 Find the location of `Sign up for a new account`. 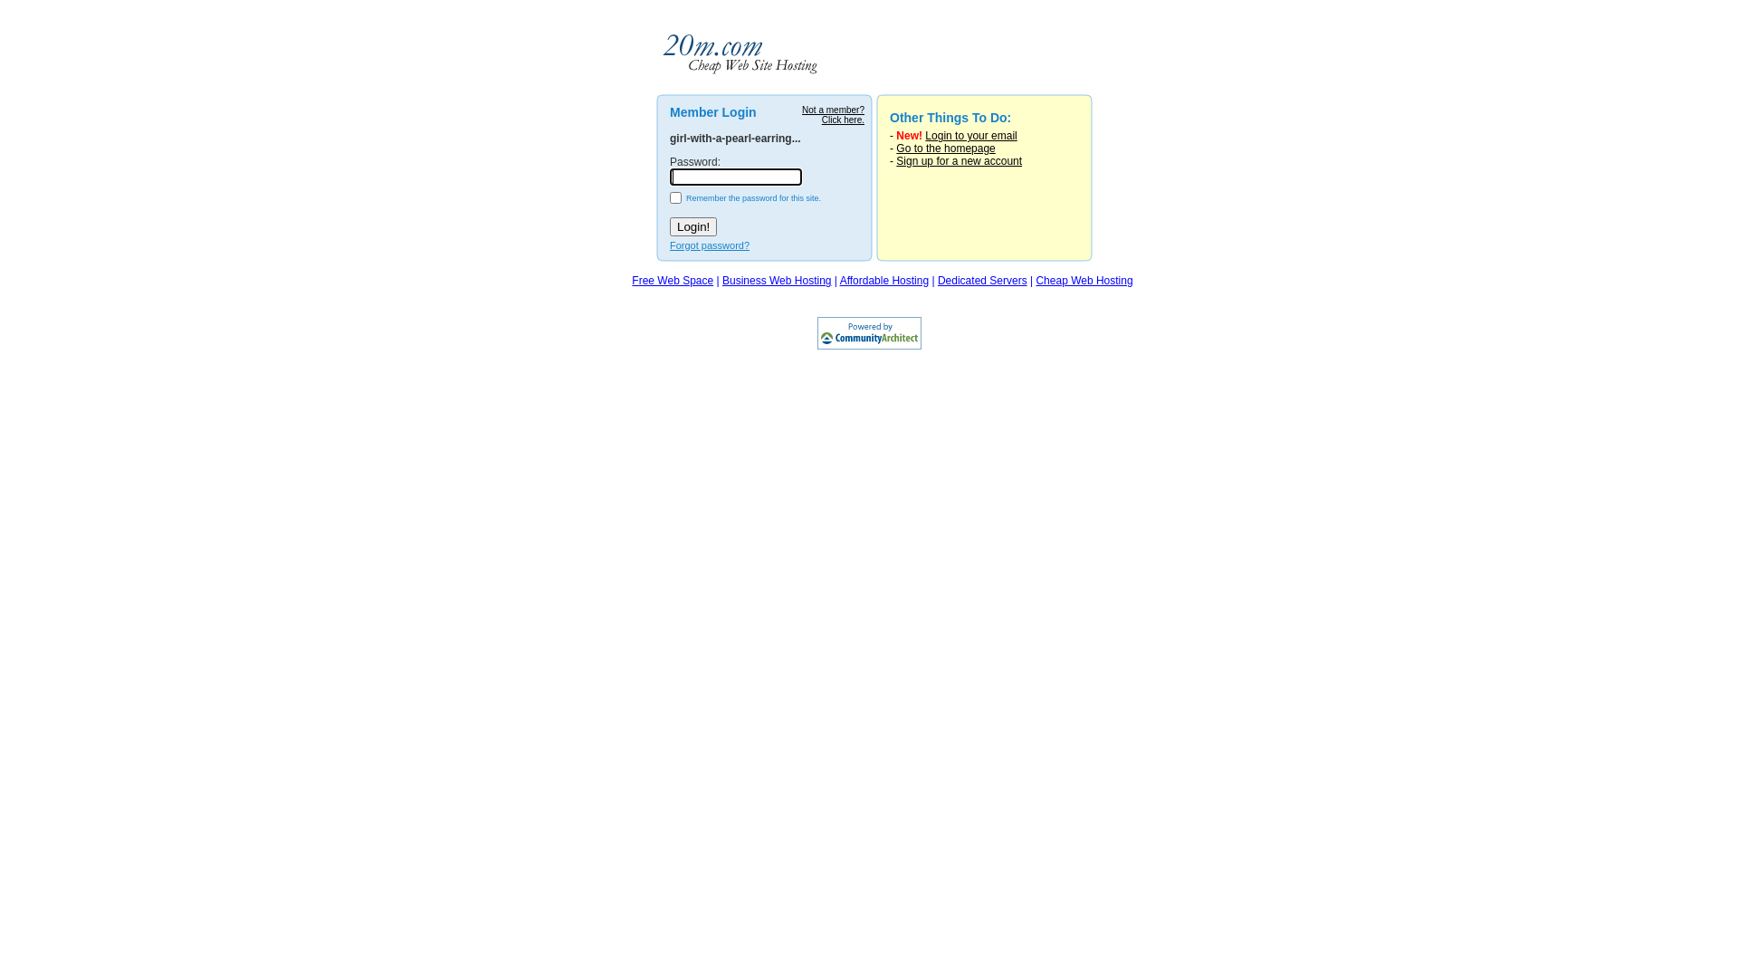

Sign up for a new account is located at coordinates (960, 161).